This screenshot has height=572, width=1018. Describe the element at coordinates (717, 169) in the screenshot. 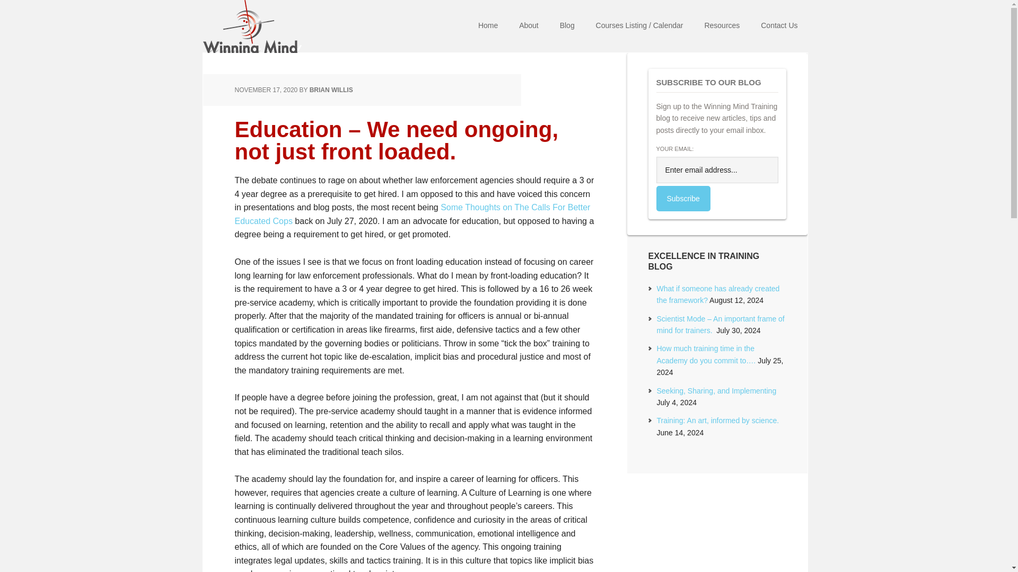

I see `Enter email address...` at that location.